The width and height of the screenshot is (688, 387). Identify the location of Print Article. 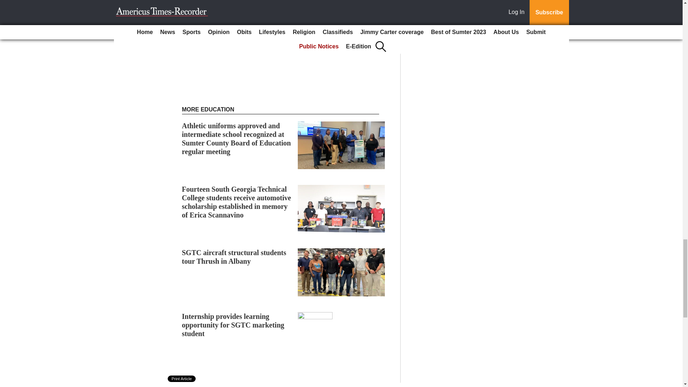
(182, 378).